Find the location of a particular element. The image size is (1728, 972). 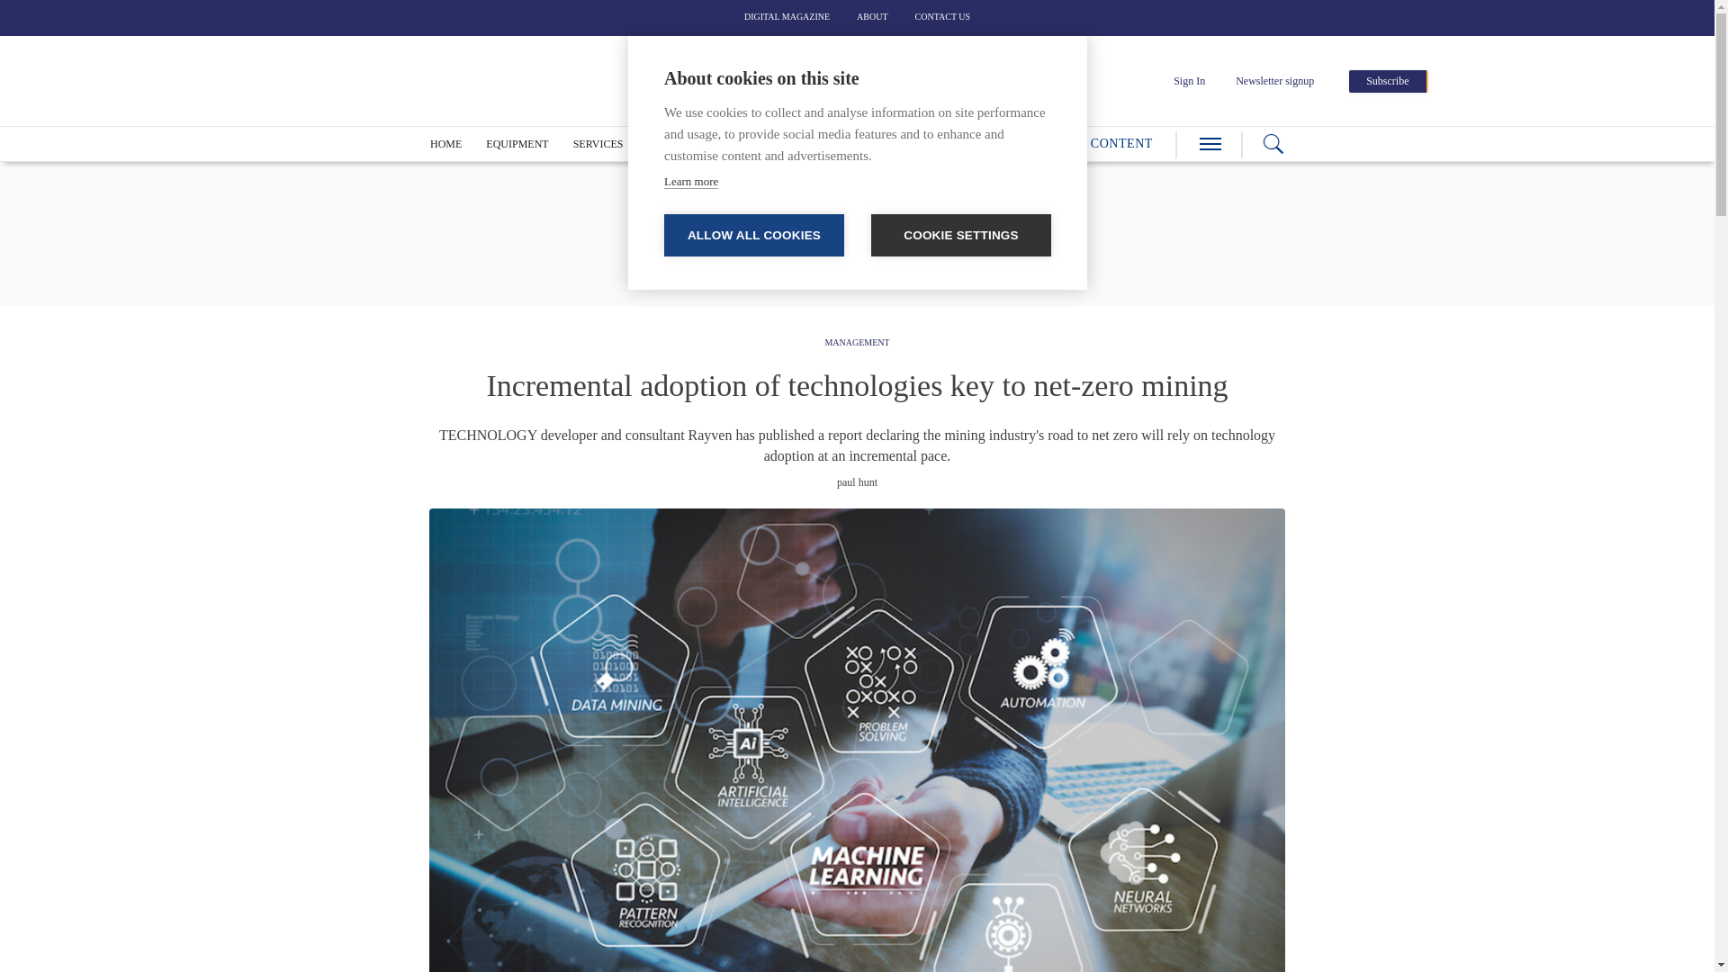

TECHNOLOGY is located at coordinates (683, 144).